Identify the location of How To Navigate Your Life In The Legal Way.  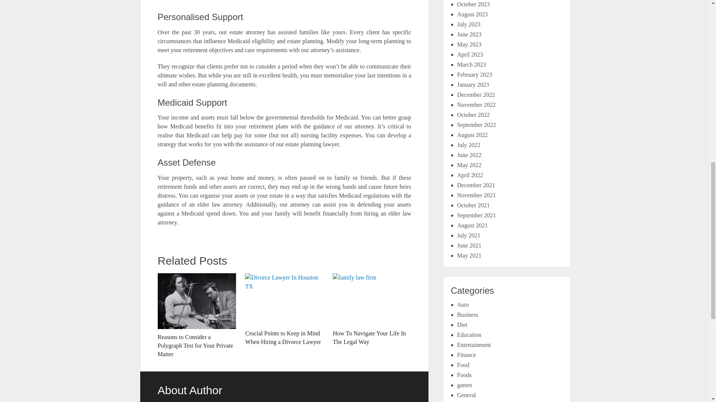
(372, 310).